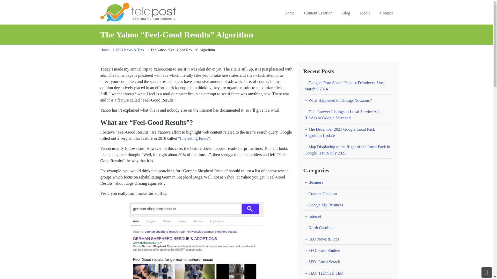  Describe the element at coordinates (348, 262) in the screenshot. I see `SEO: Local Search` at that location.